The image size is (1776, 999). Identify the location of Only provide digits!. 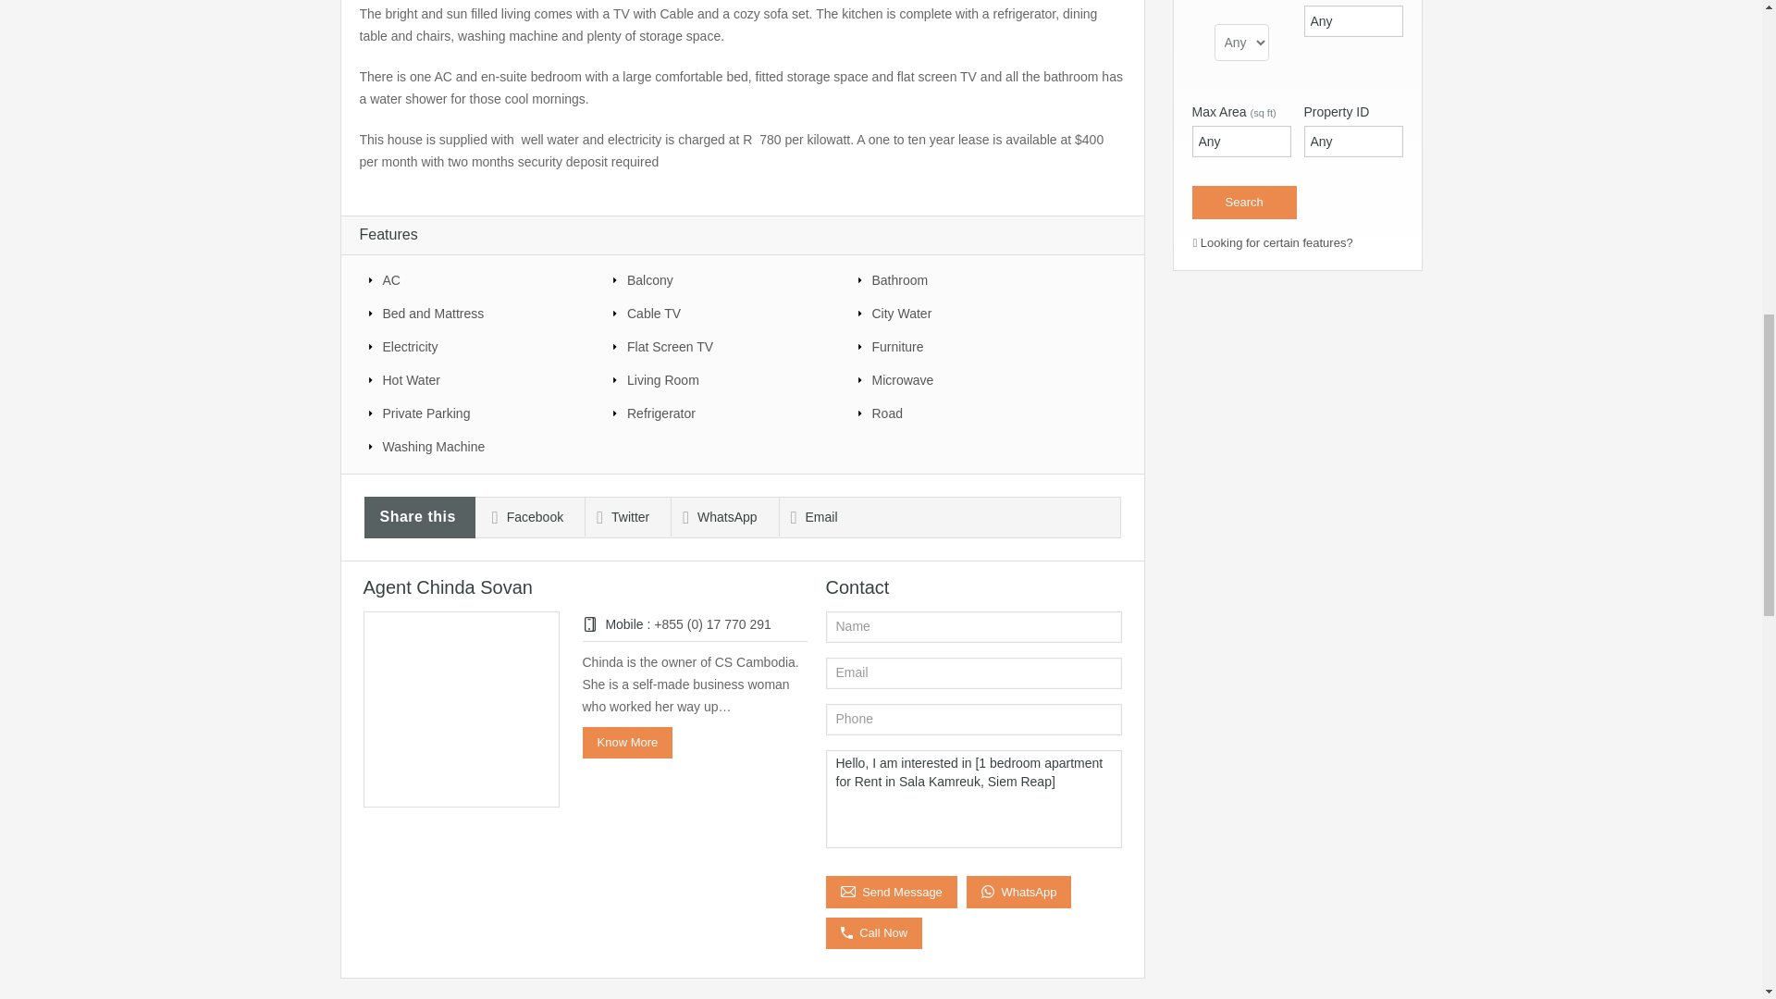
(1352, 20).